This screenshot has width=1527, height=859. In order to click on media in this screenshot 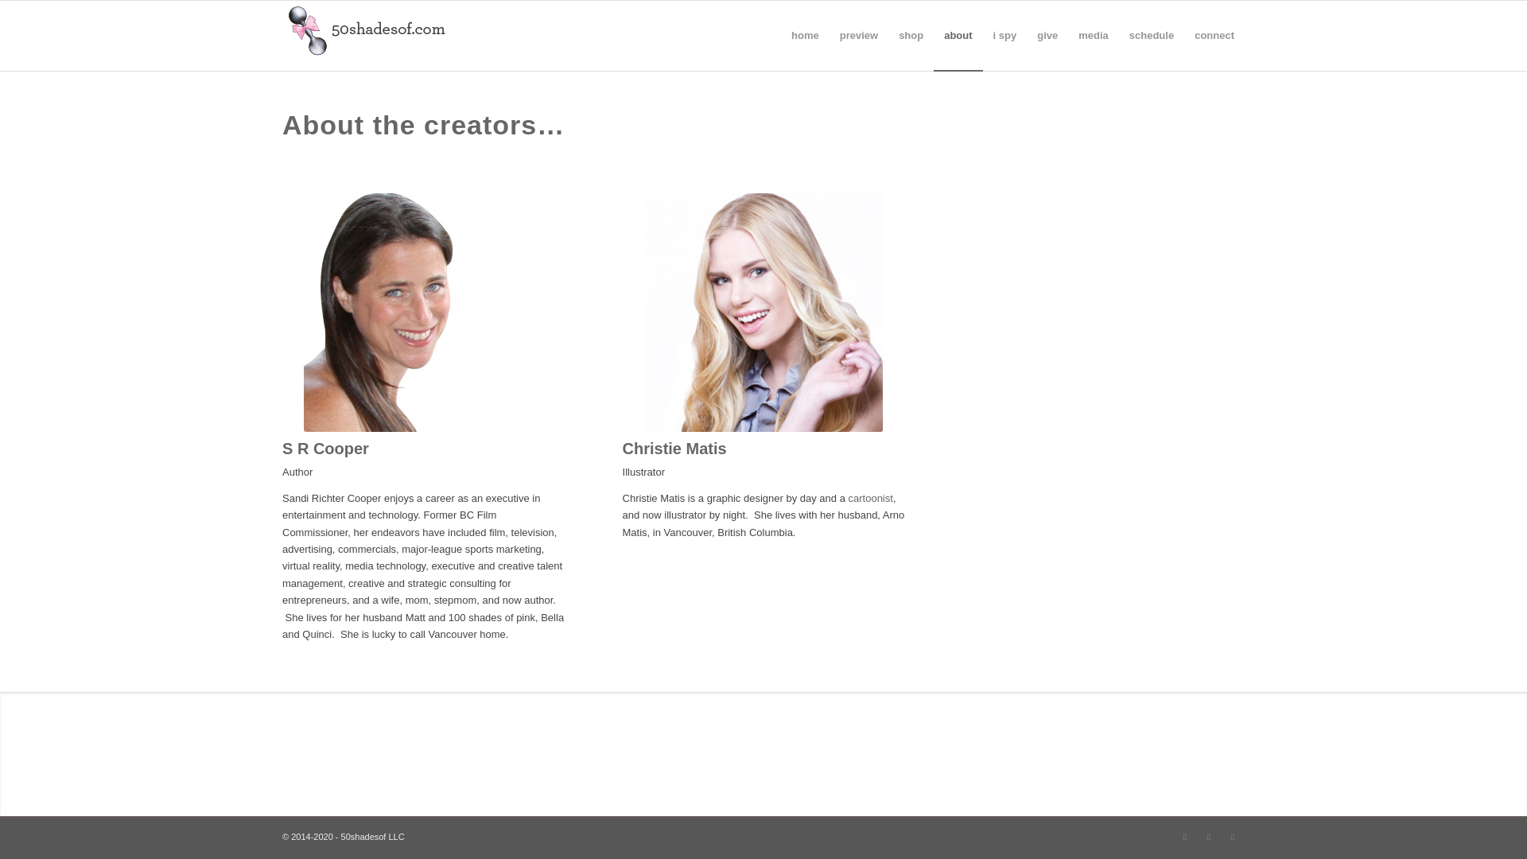, I will do `click(1093, 35)`.